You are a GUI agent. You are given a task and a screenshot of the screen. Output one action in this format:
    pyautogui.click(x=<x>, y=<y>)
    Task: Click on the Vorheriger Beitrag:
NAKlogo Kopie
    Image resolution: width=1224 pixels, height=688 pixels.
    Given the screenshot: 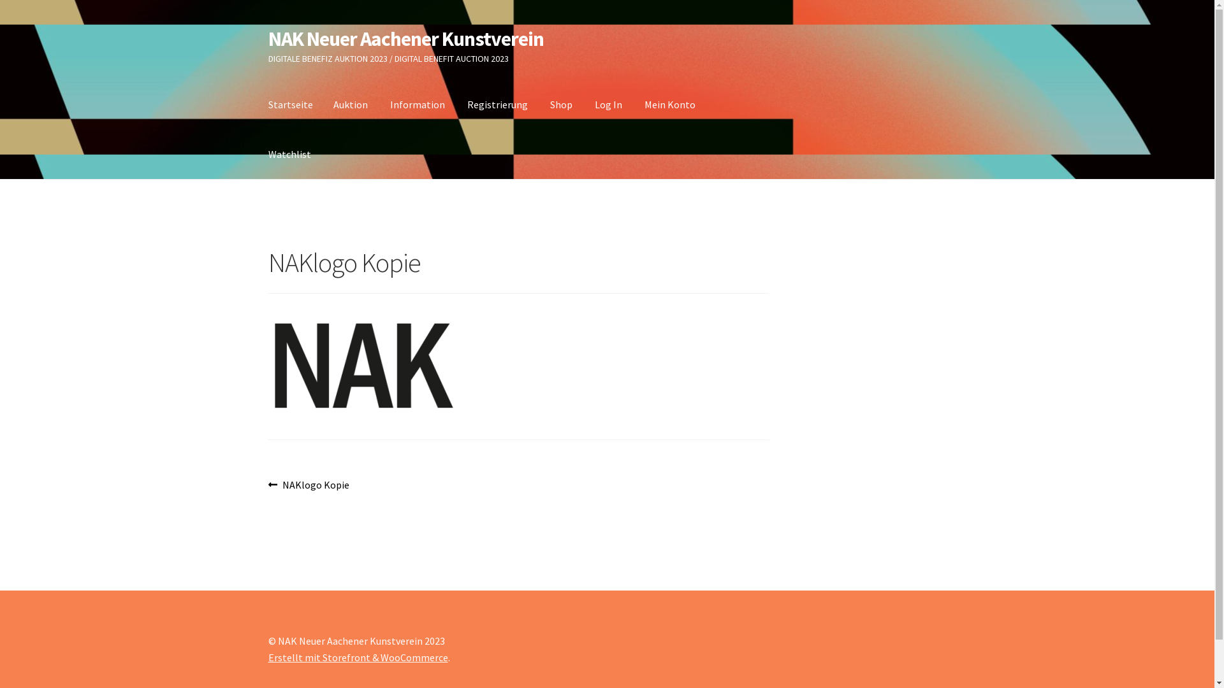 What is the action you would take?
    pyautogui.click(x=309, y=485)
    